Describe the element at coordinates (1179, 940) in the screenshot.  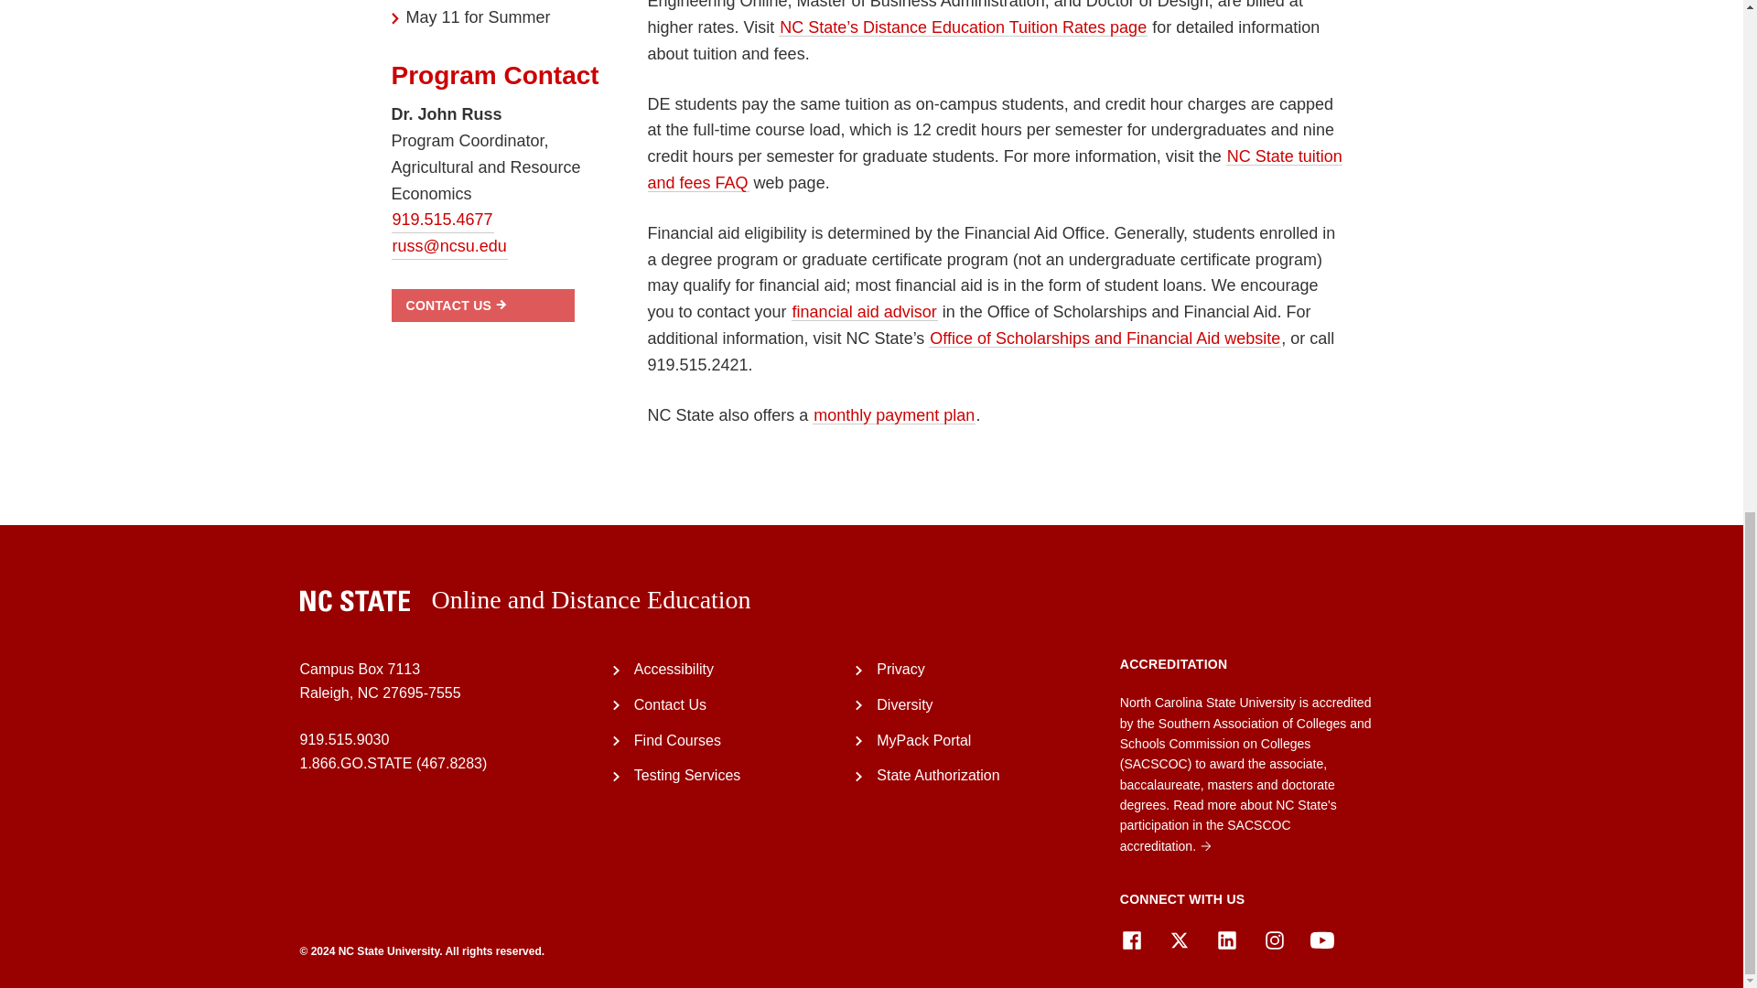
I see `X` at that location.